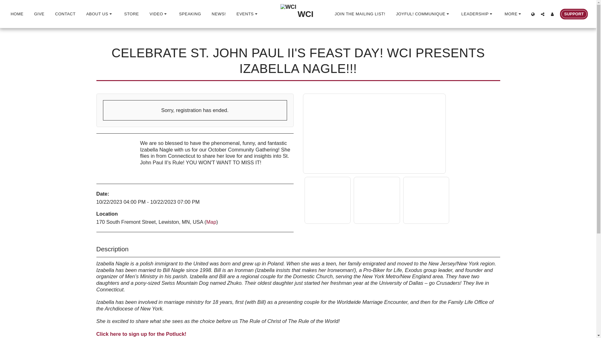  I want to click on LEADERSHIP  , so click(477, 14).